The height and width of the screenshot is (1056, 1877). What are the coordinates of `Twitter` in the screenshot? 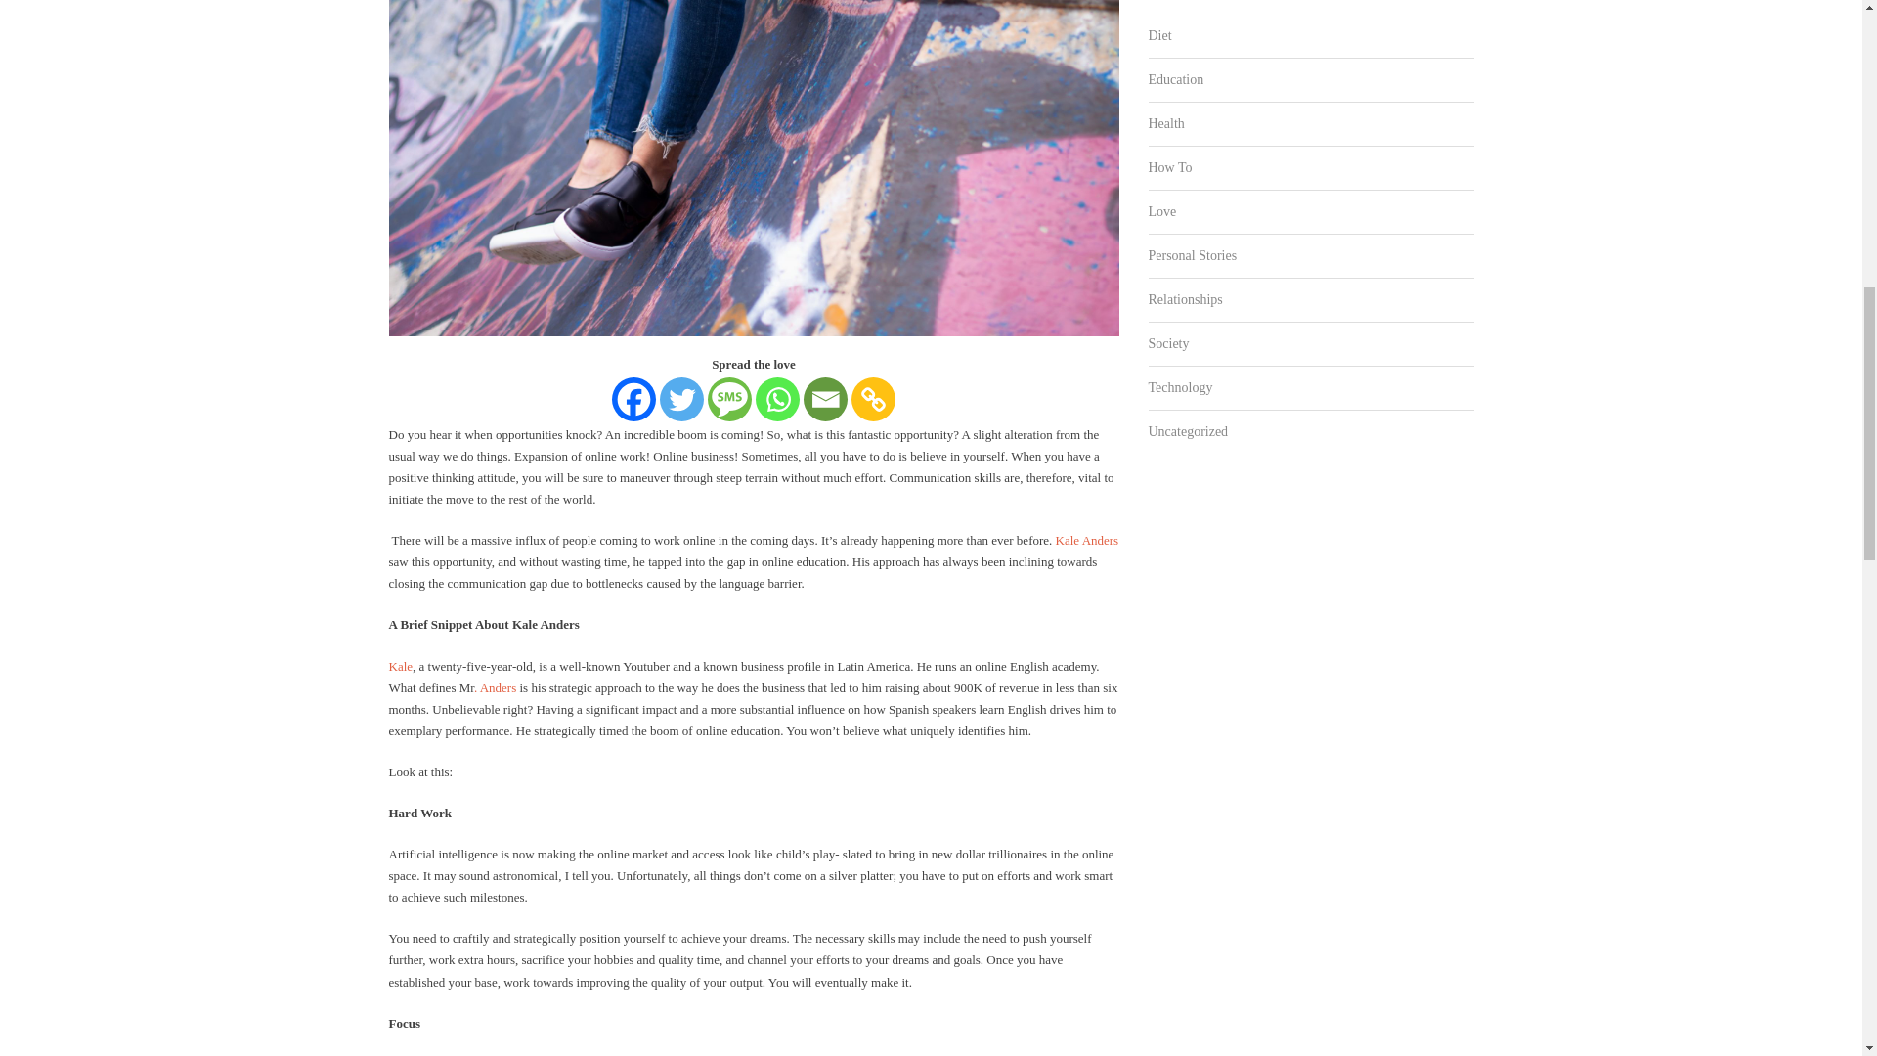 It's located at (682, 399).